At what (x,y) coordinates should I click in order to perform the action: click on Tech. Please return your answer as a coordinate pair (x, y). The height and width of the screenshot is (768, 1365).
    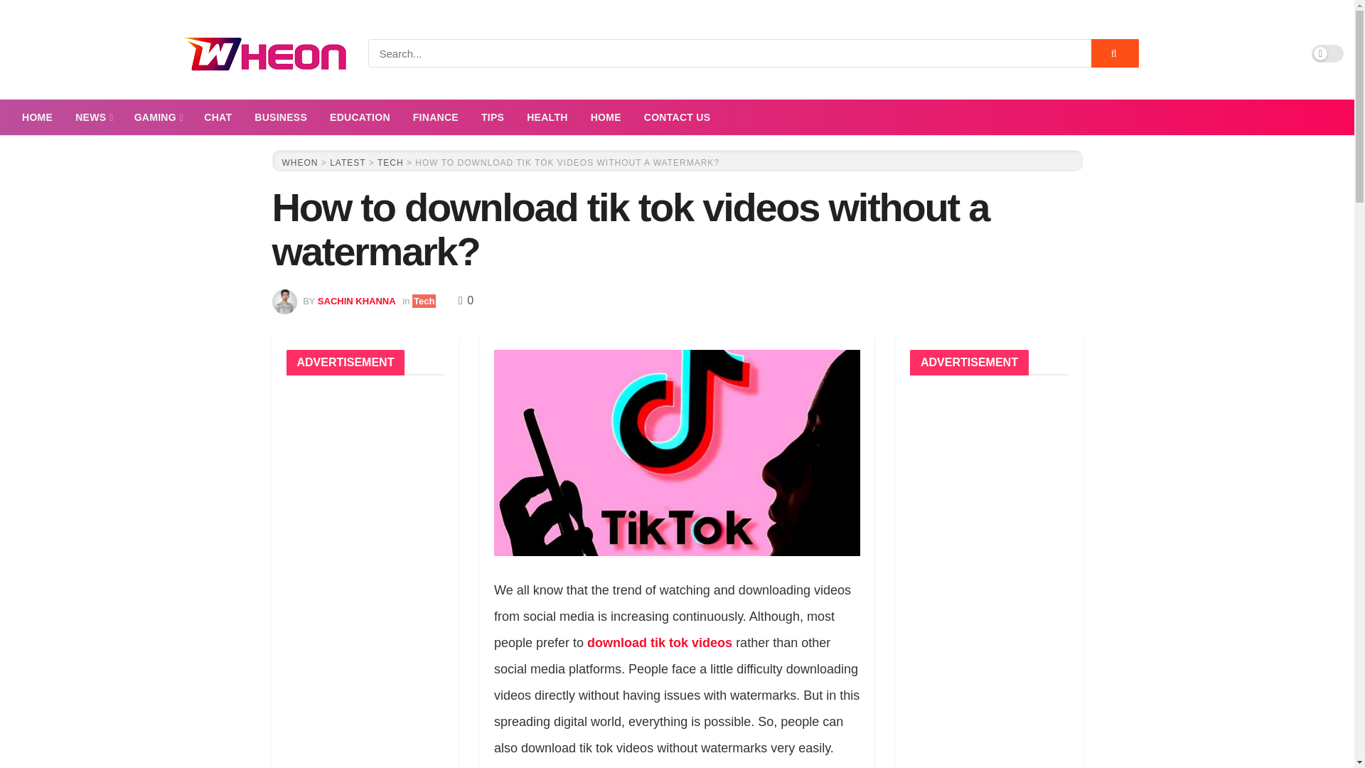
    Looking at the image, I should click on (424, 301).